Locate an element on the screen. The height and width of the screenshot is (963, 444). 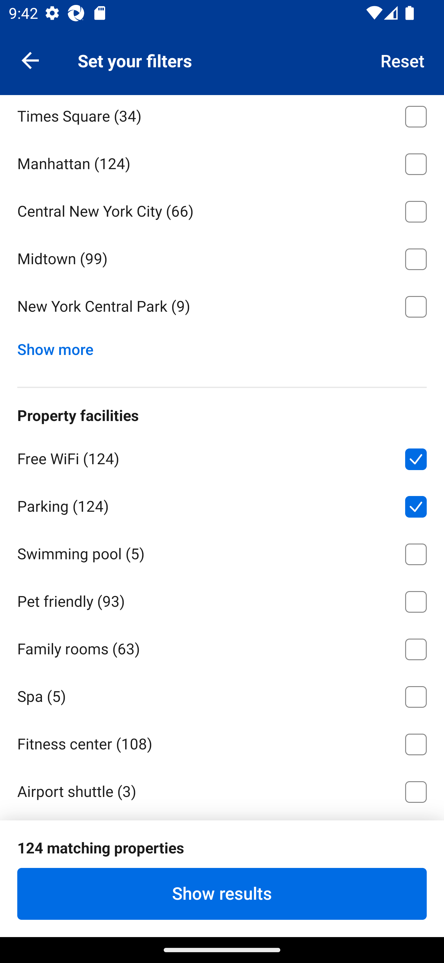
Navigate up is located at coordinates (30, 60).